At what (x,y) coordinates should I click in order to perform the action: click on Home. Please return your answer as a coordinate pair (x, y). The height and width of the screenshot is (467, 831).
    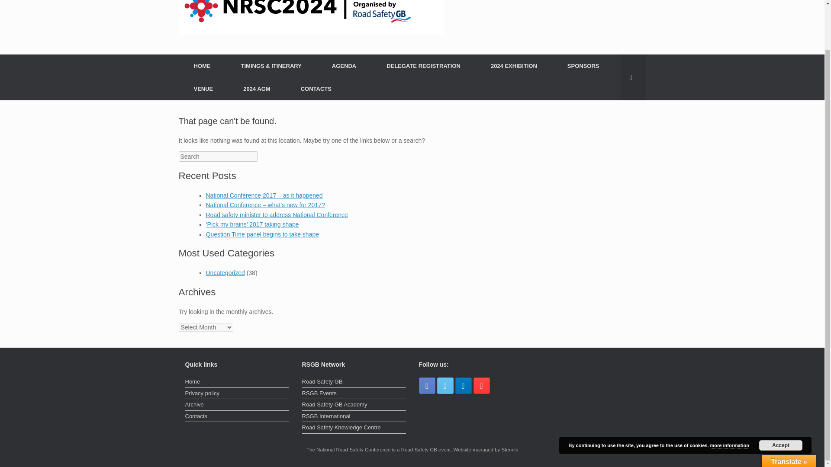
    Looking at the image, I should click on (237, 382).